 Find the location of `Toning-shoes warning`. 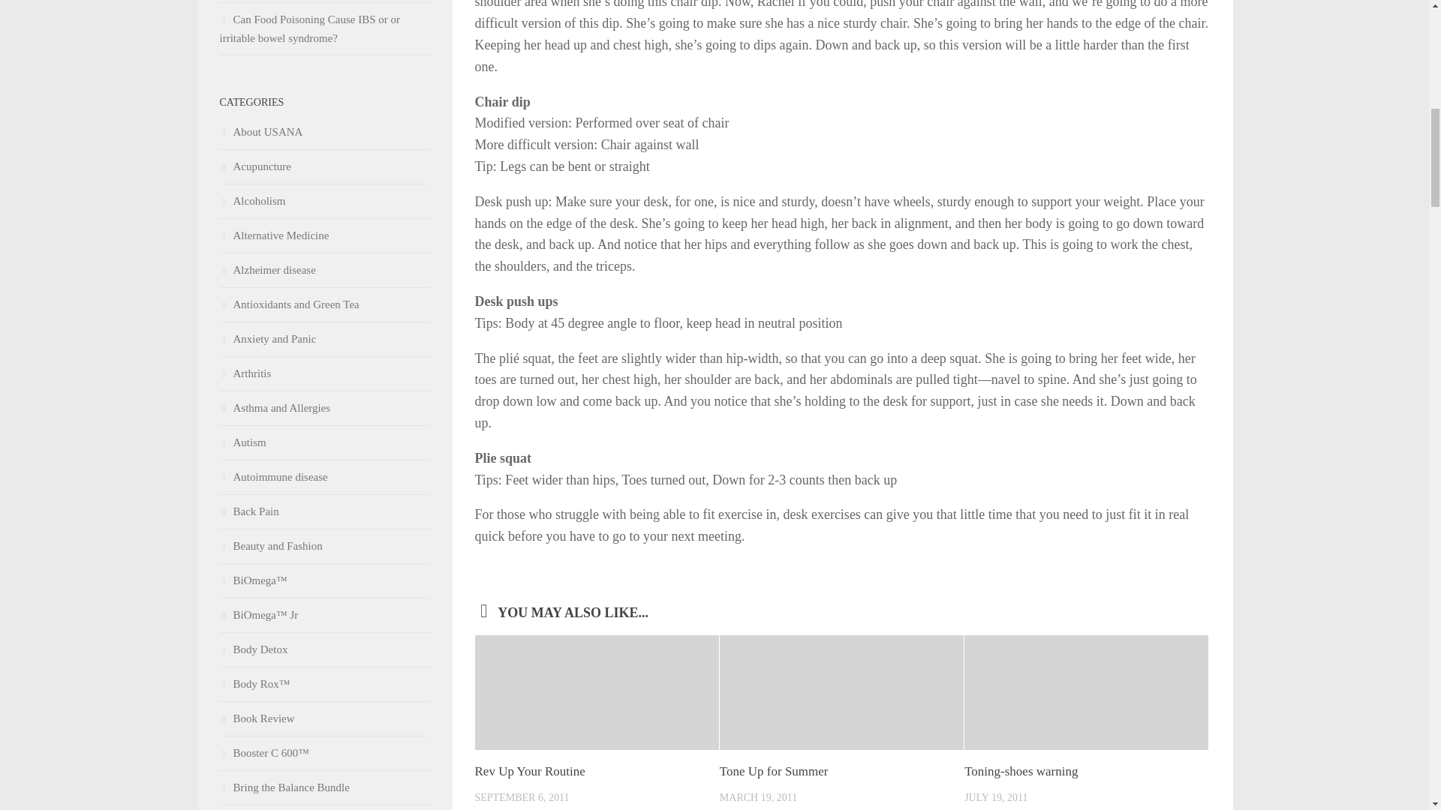

Toning-shoes warning is located at coordinates (1021, 771).